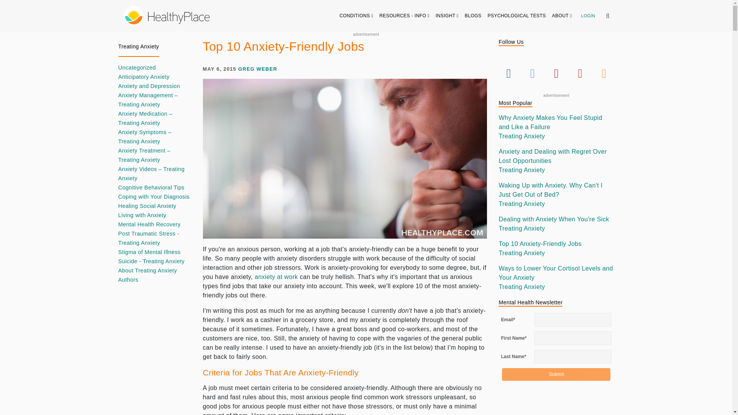 The image size is (738, 415). What do you see at coordinates (356, 15) in the screenshot?
I see `CONDITIONS` at bounding box center [356, 15].